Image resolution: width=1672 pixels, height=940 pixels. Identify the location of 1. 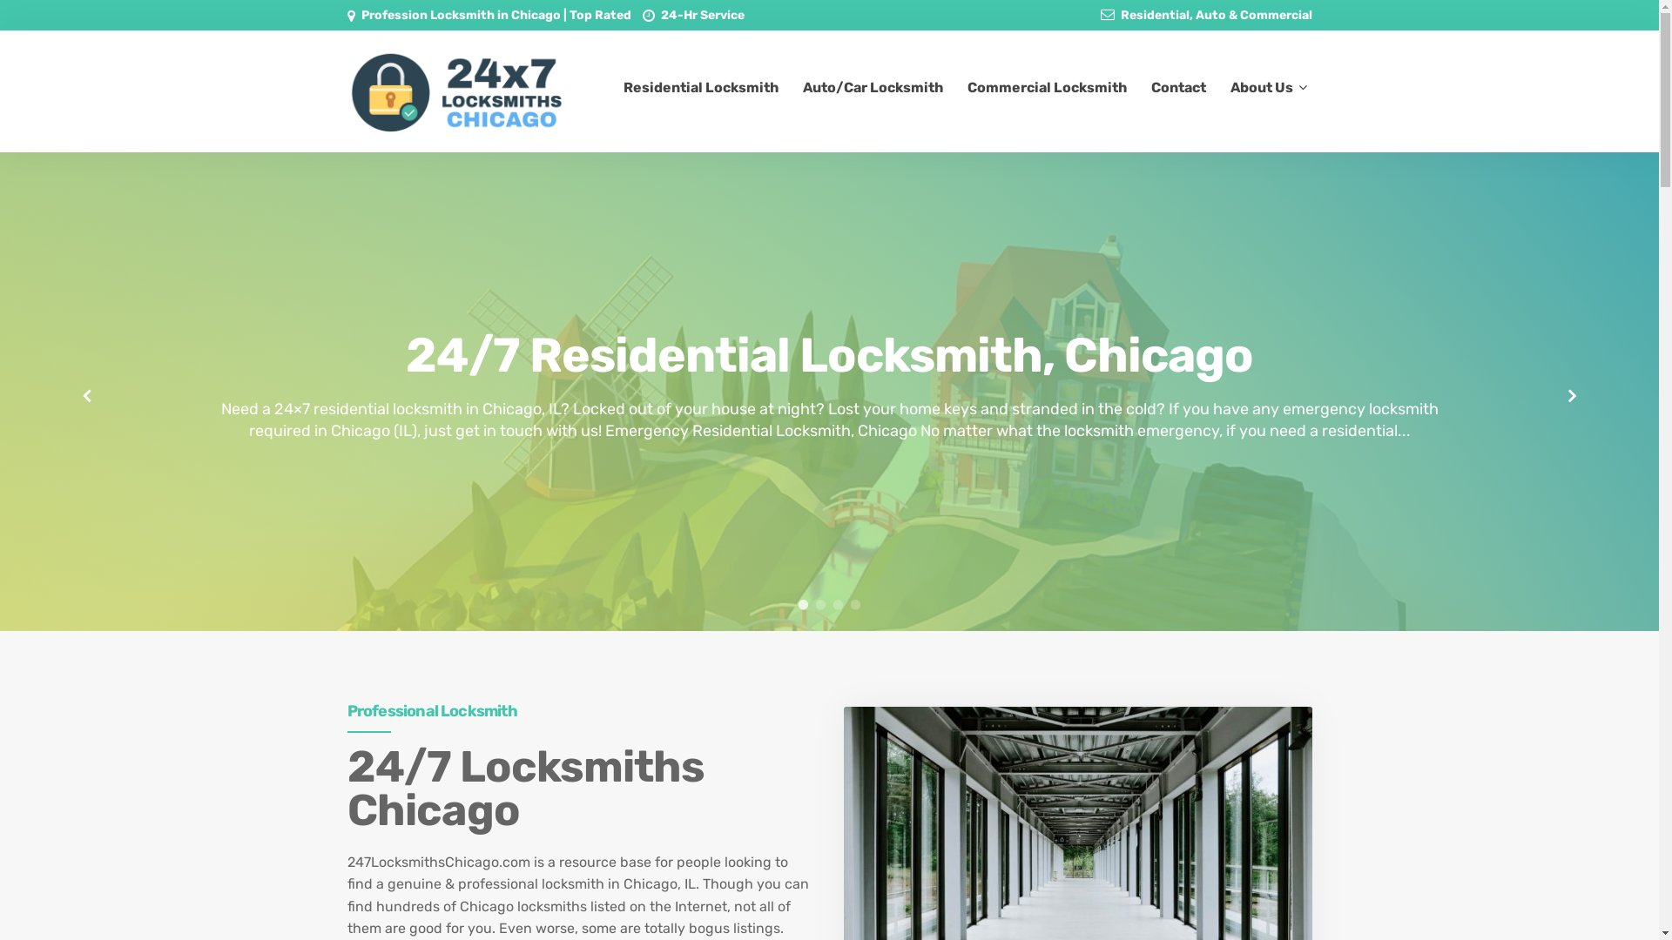
(803, 605).